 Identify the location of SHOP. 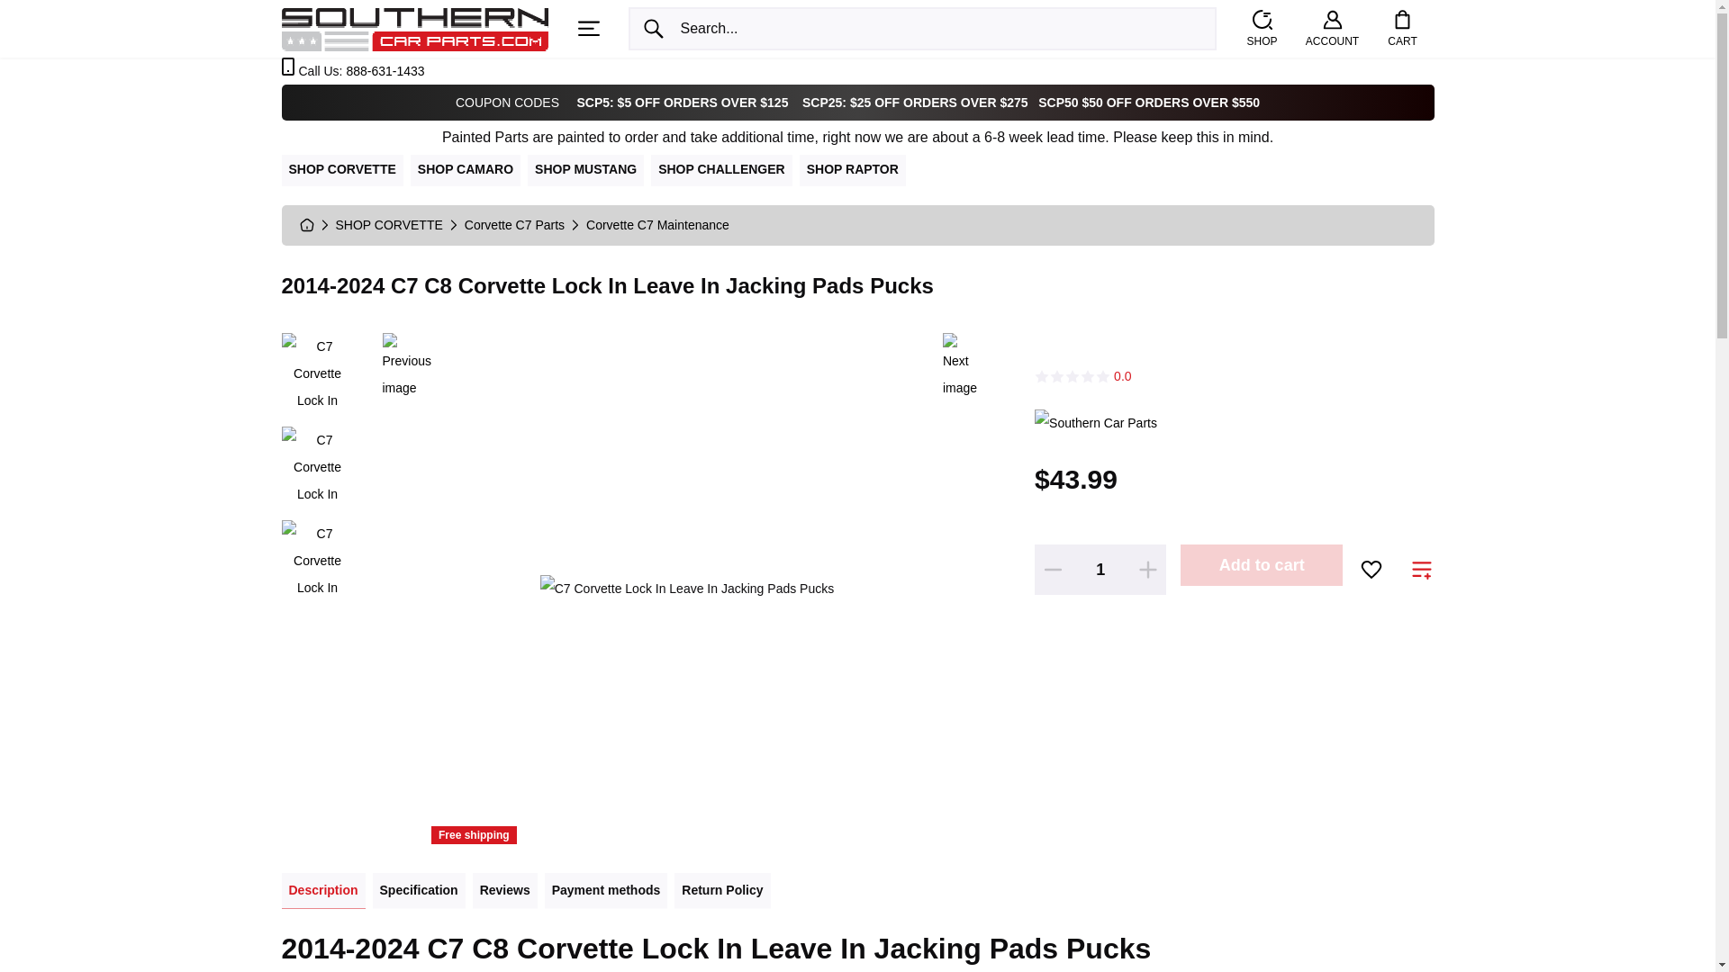
(1261, 29).